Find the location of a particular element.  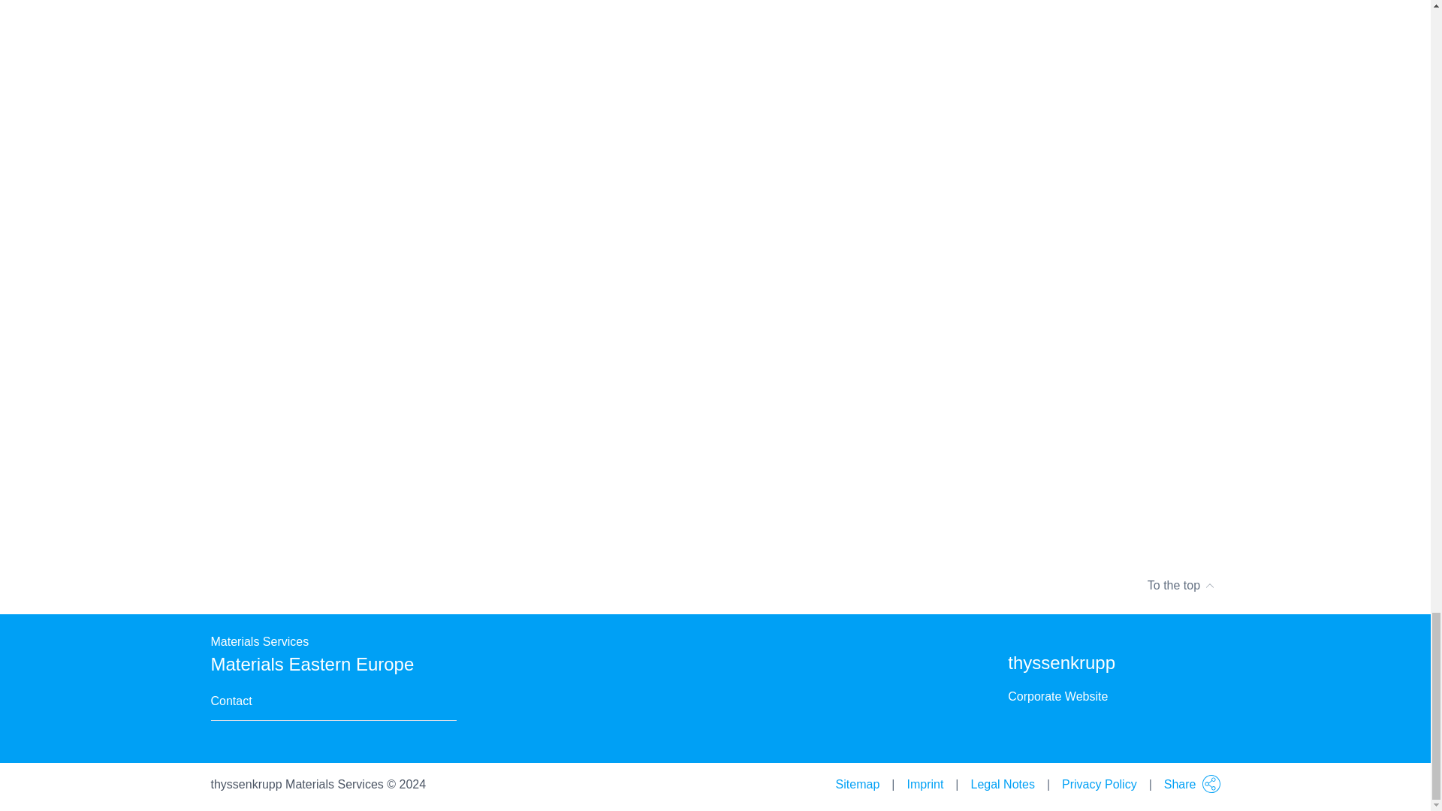

To the top arrow-up is located at coordinates (715, 585).